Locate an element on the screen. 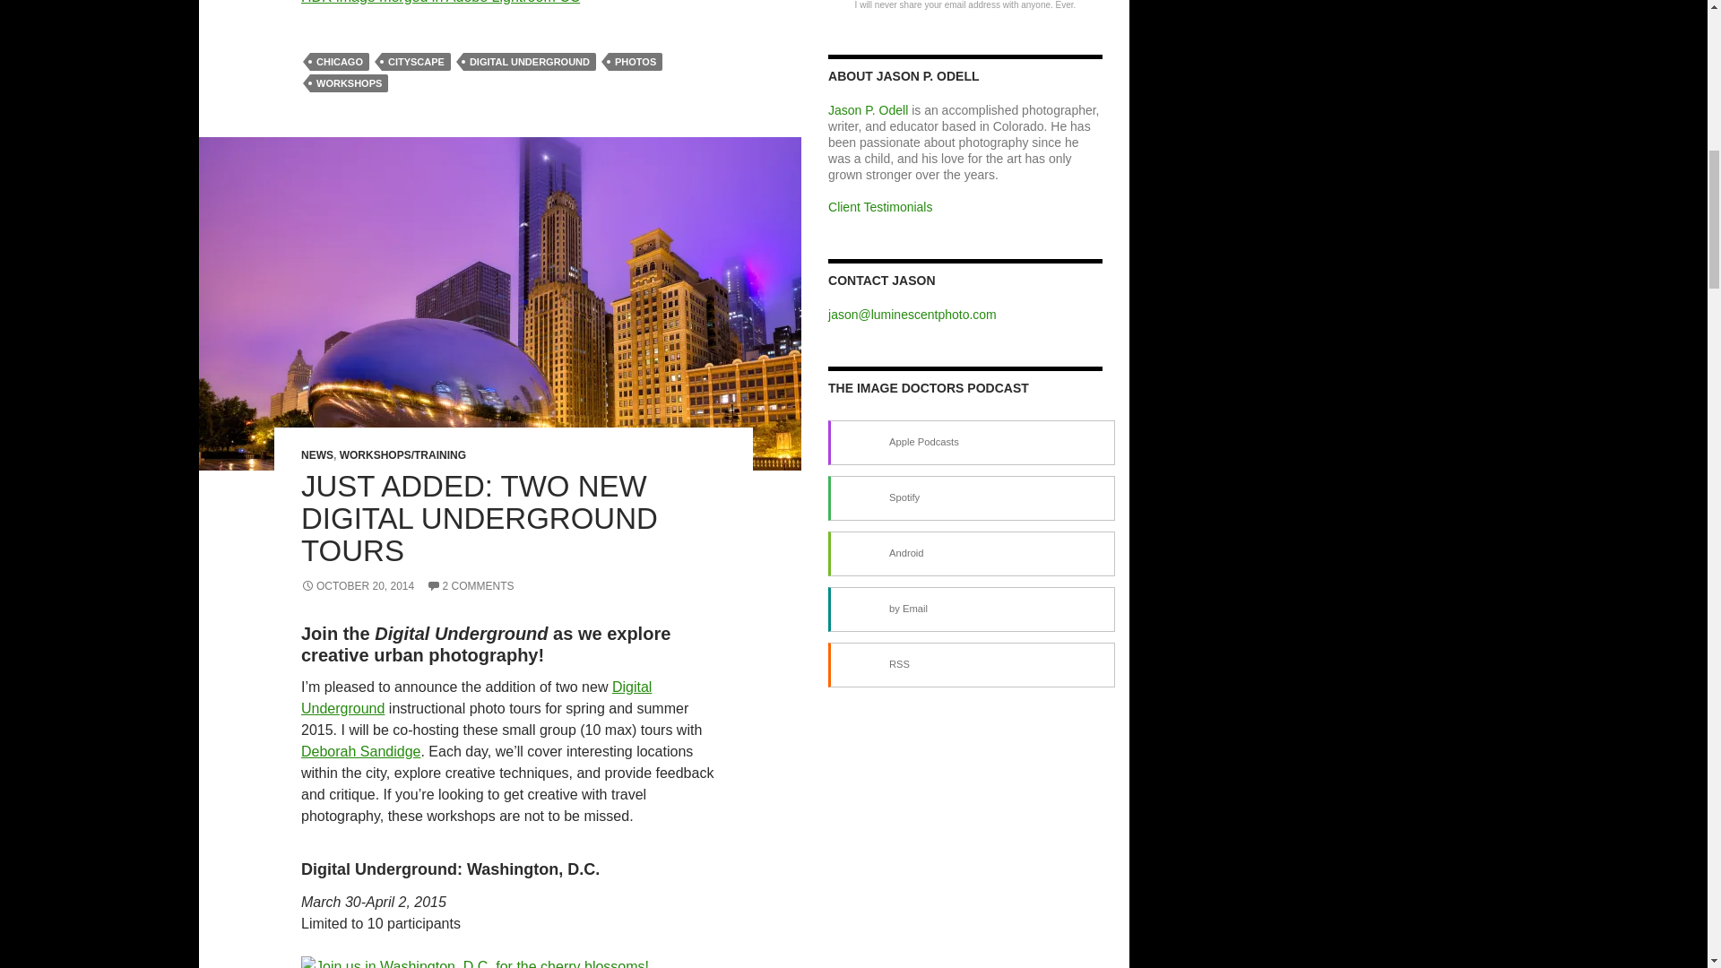 The image size is (1721, 968). CHICAGO is located at coordinates (339, 61).